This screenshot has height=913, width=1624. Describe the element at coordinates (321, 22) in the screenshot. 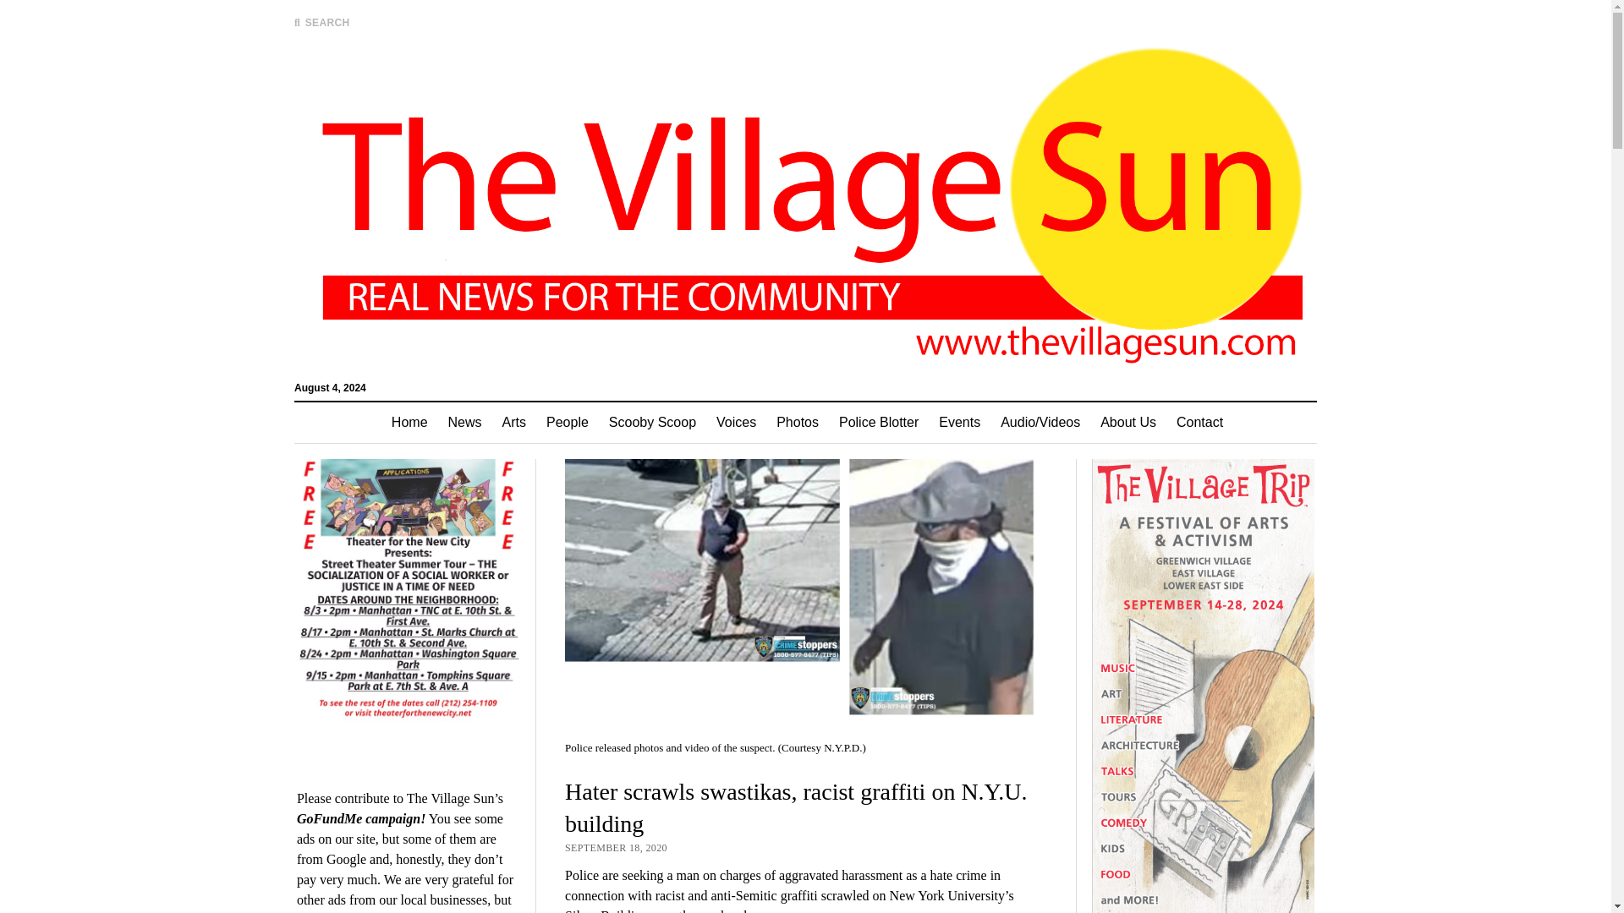

I see `SEARCH` at that location.